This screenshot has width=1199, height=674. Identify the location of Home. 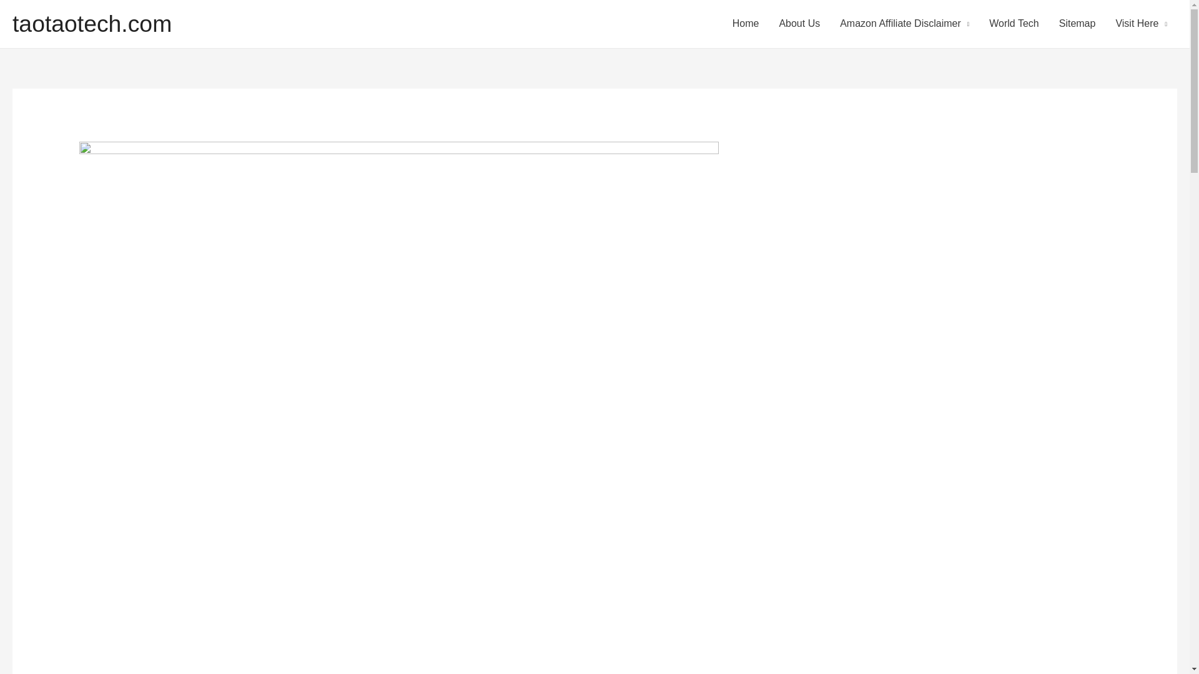
(746, 24).